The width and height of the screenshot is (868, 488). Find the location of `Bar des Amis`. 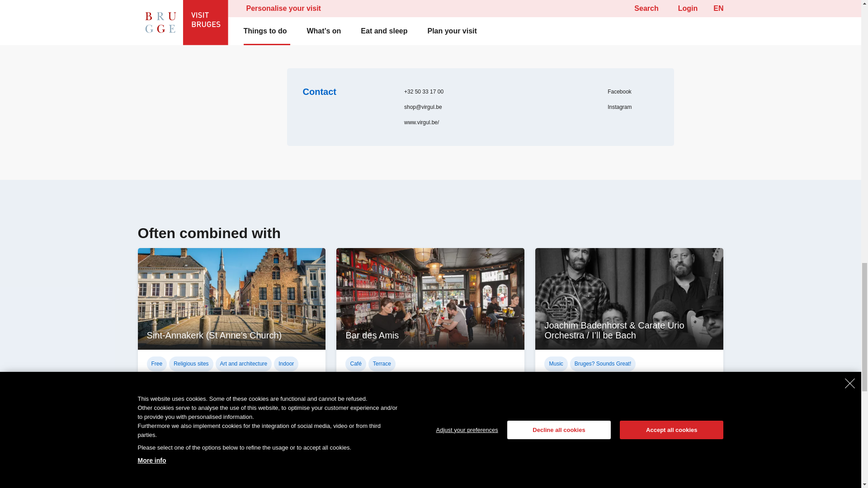

Bar des Amis is located at coordinates (366, 467).